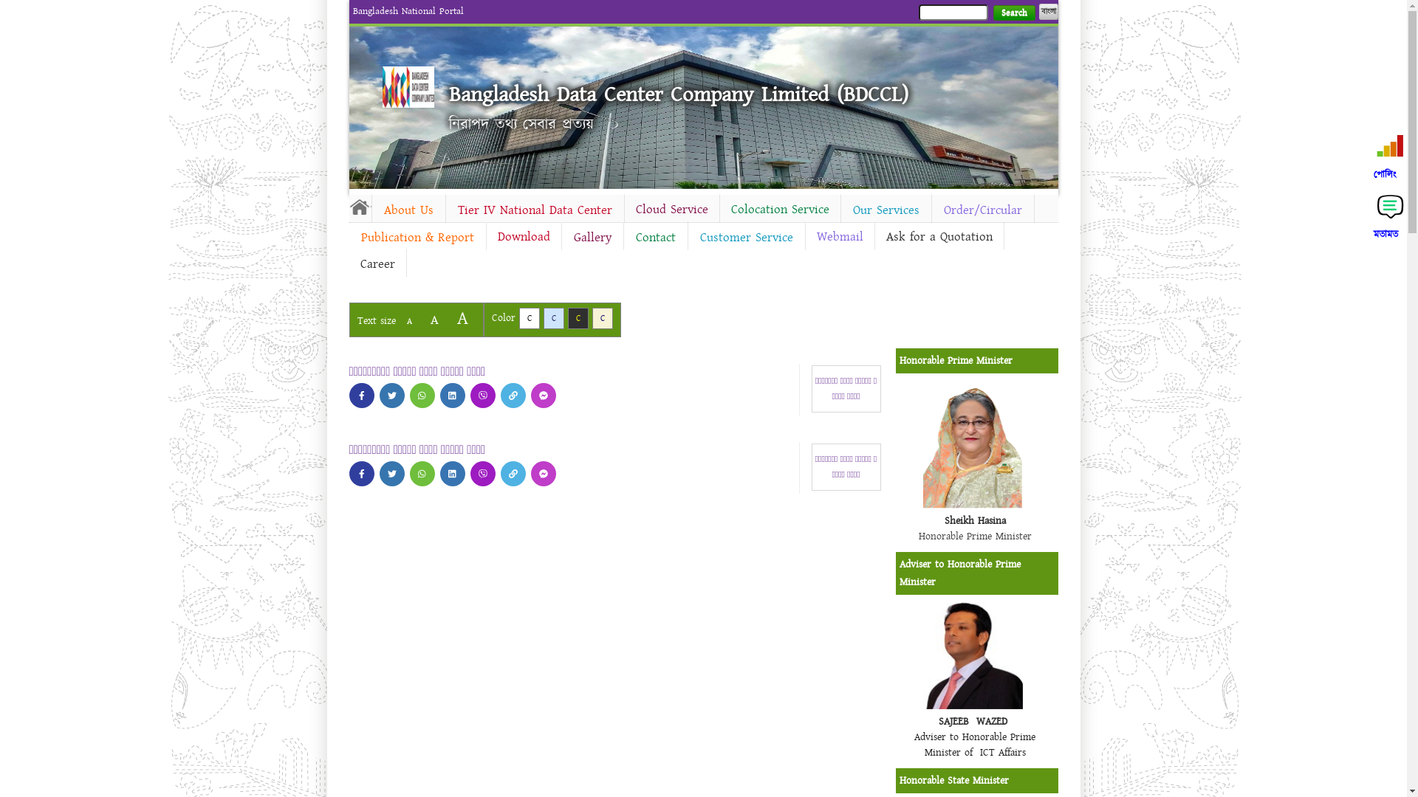 The height and width of the screenshot is (797, 1418). Describe the element at coordinates (408, 87) in the screenshot. I see `Home` at that location.